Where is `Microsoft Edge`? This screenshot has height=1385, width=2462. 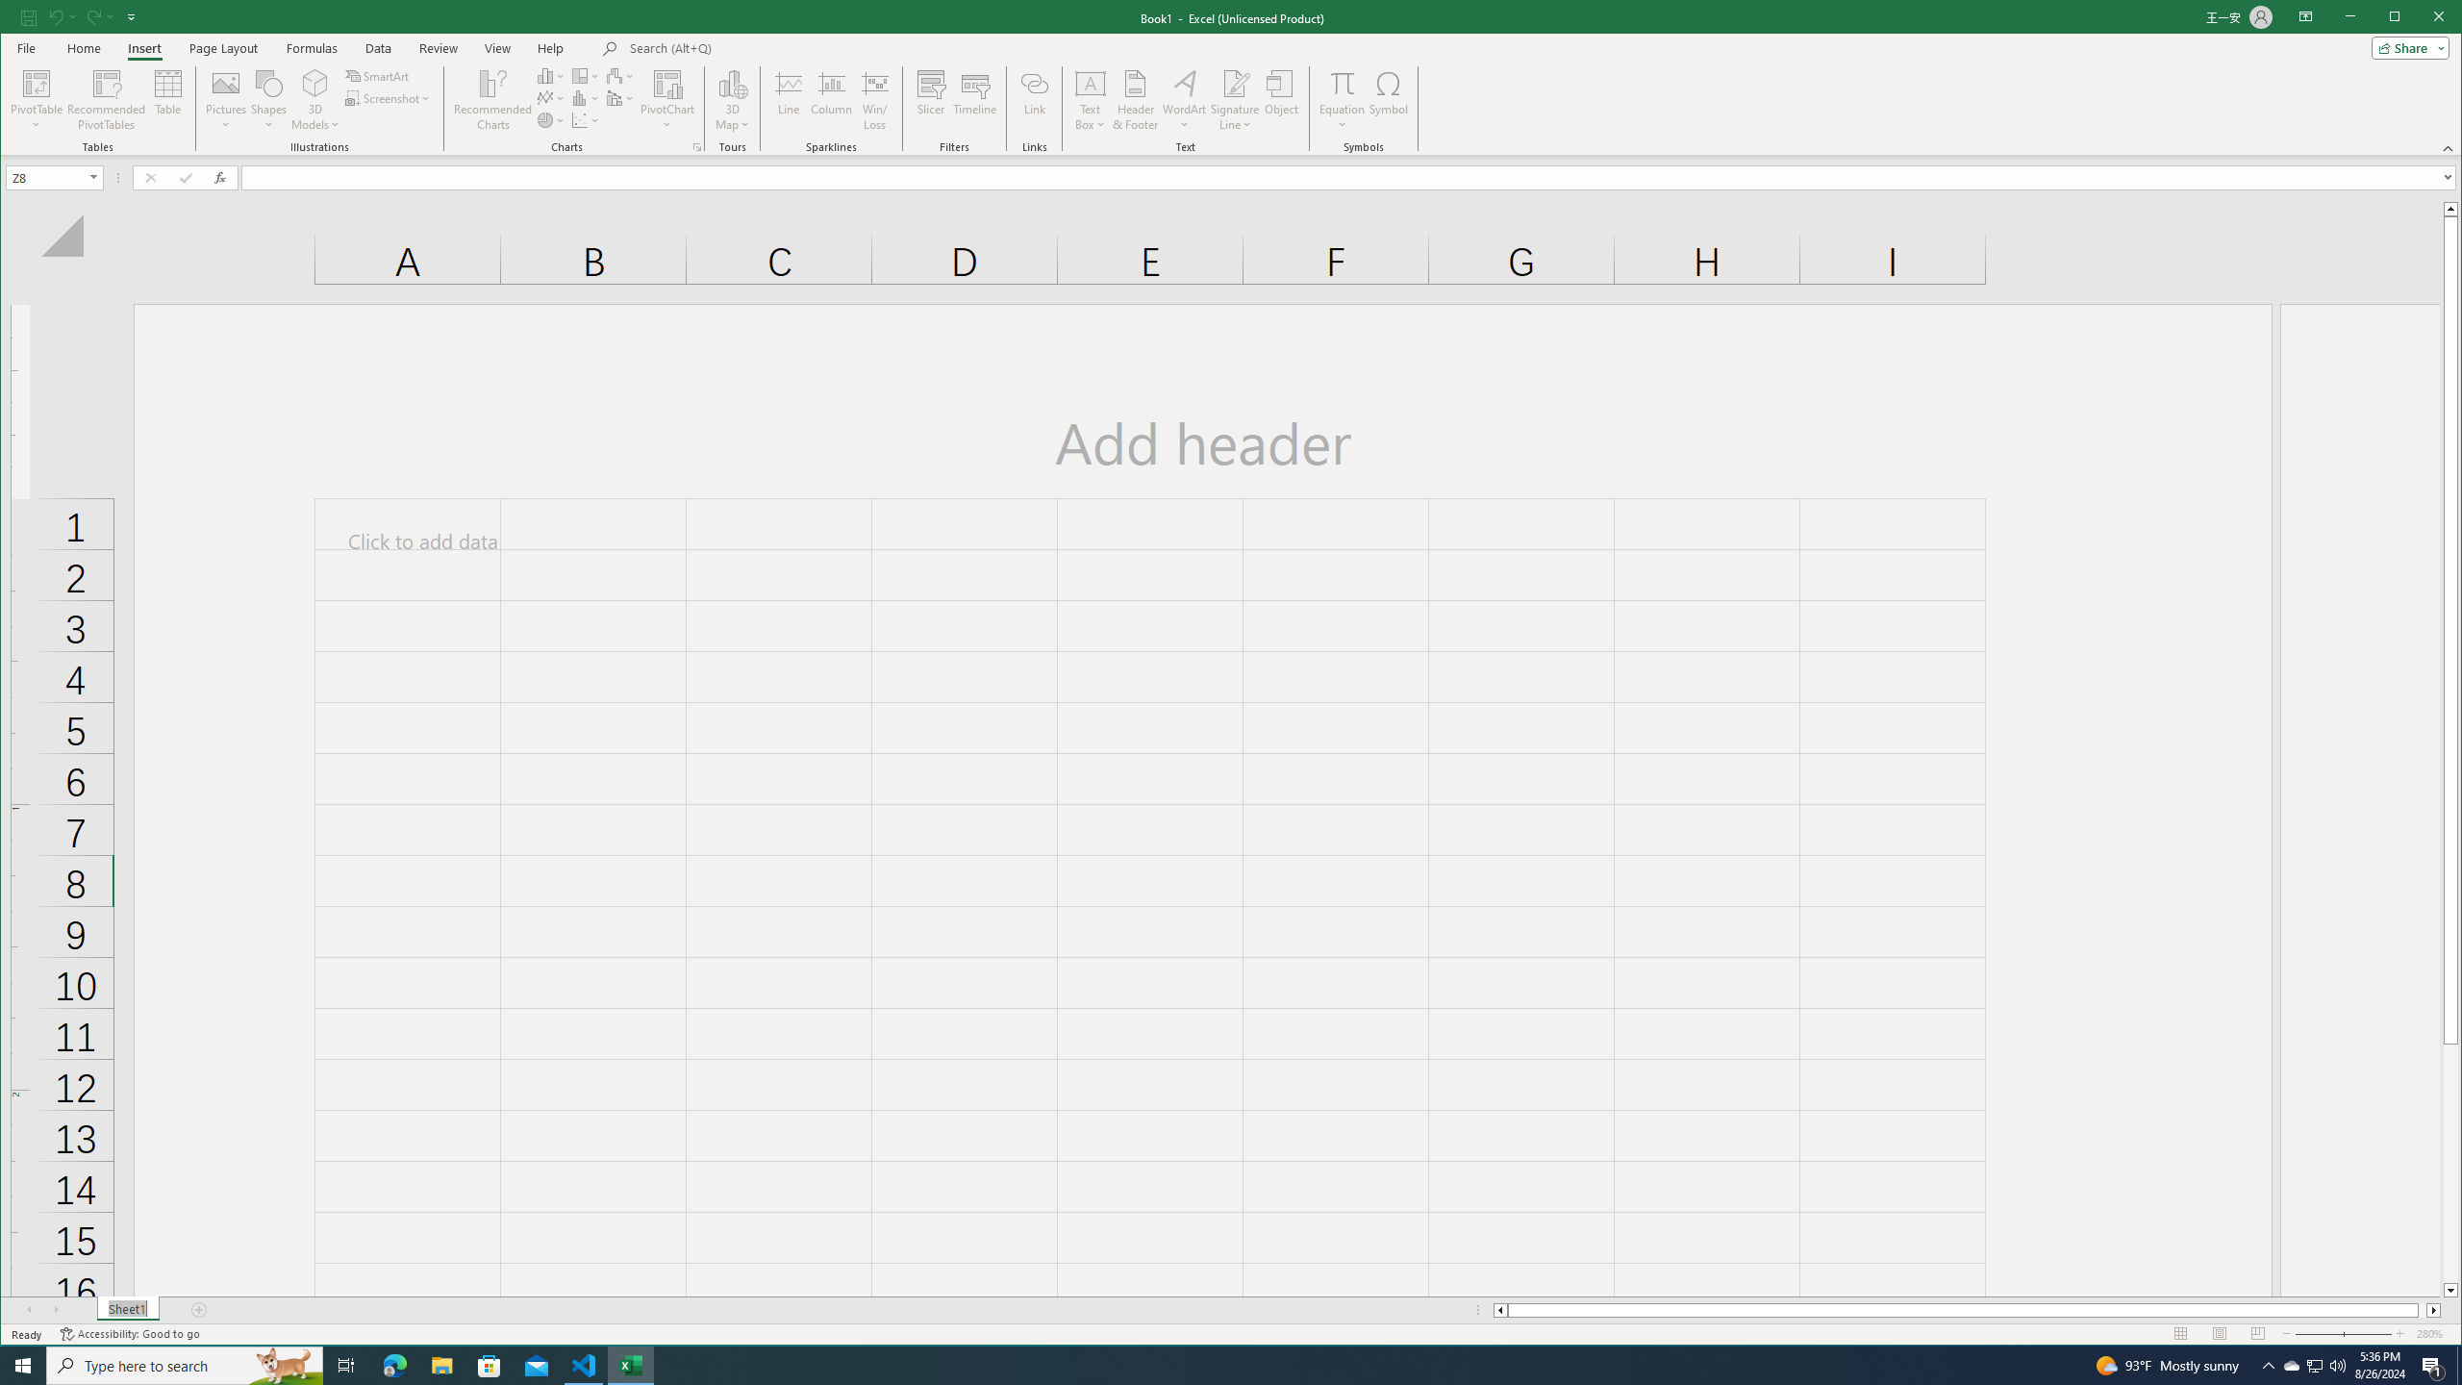 Microsoft Edge is located at coordinates (394, 1366).